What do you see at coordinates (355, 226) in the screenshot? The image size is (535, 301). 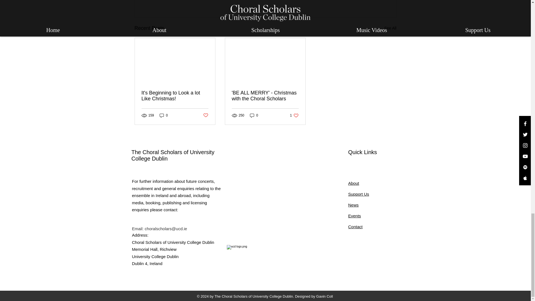 I see `Post not marked as liked` at bounding box center [355, 226].